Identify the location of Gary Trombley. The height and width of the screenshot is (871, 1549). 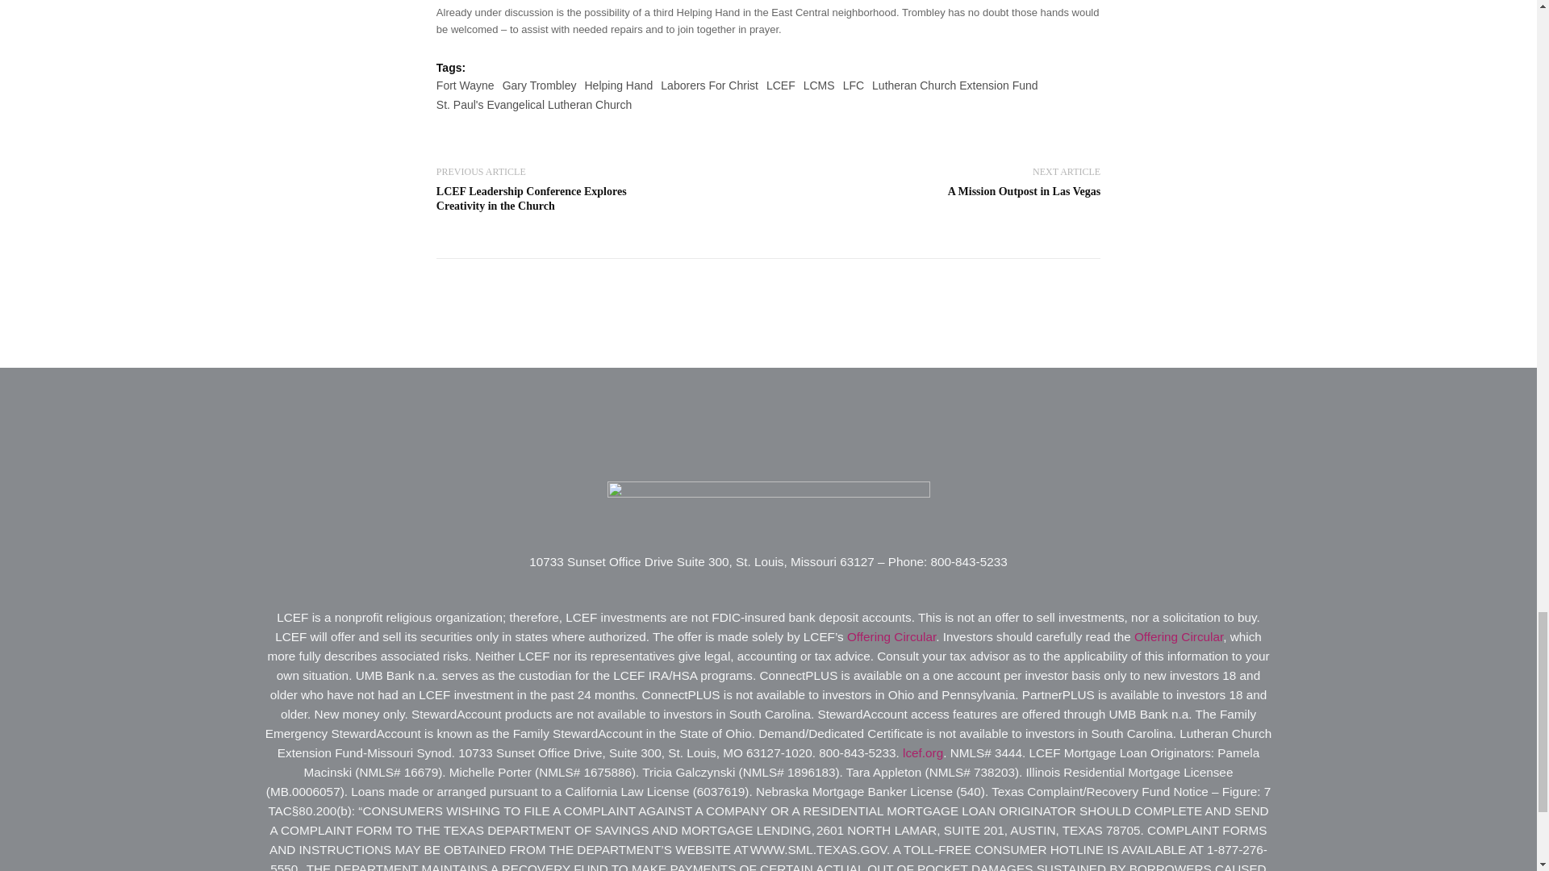
(539, 85).